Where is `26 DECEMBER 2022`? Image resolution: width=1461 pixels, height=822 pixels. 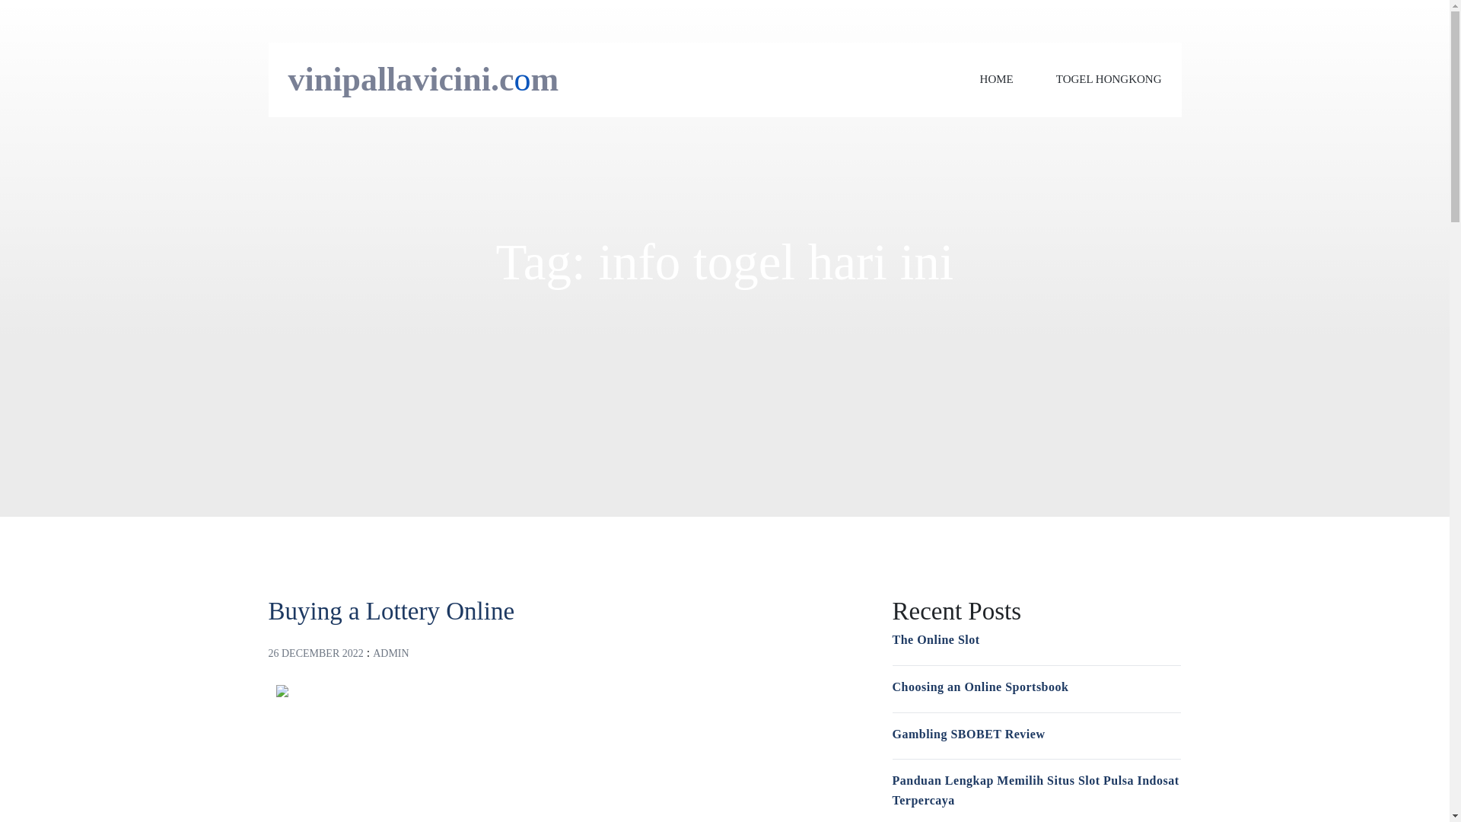 26 DECEMBER 2022 is located at coordinates (315, 653).